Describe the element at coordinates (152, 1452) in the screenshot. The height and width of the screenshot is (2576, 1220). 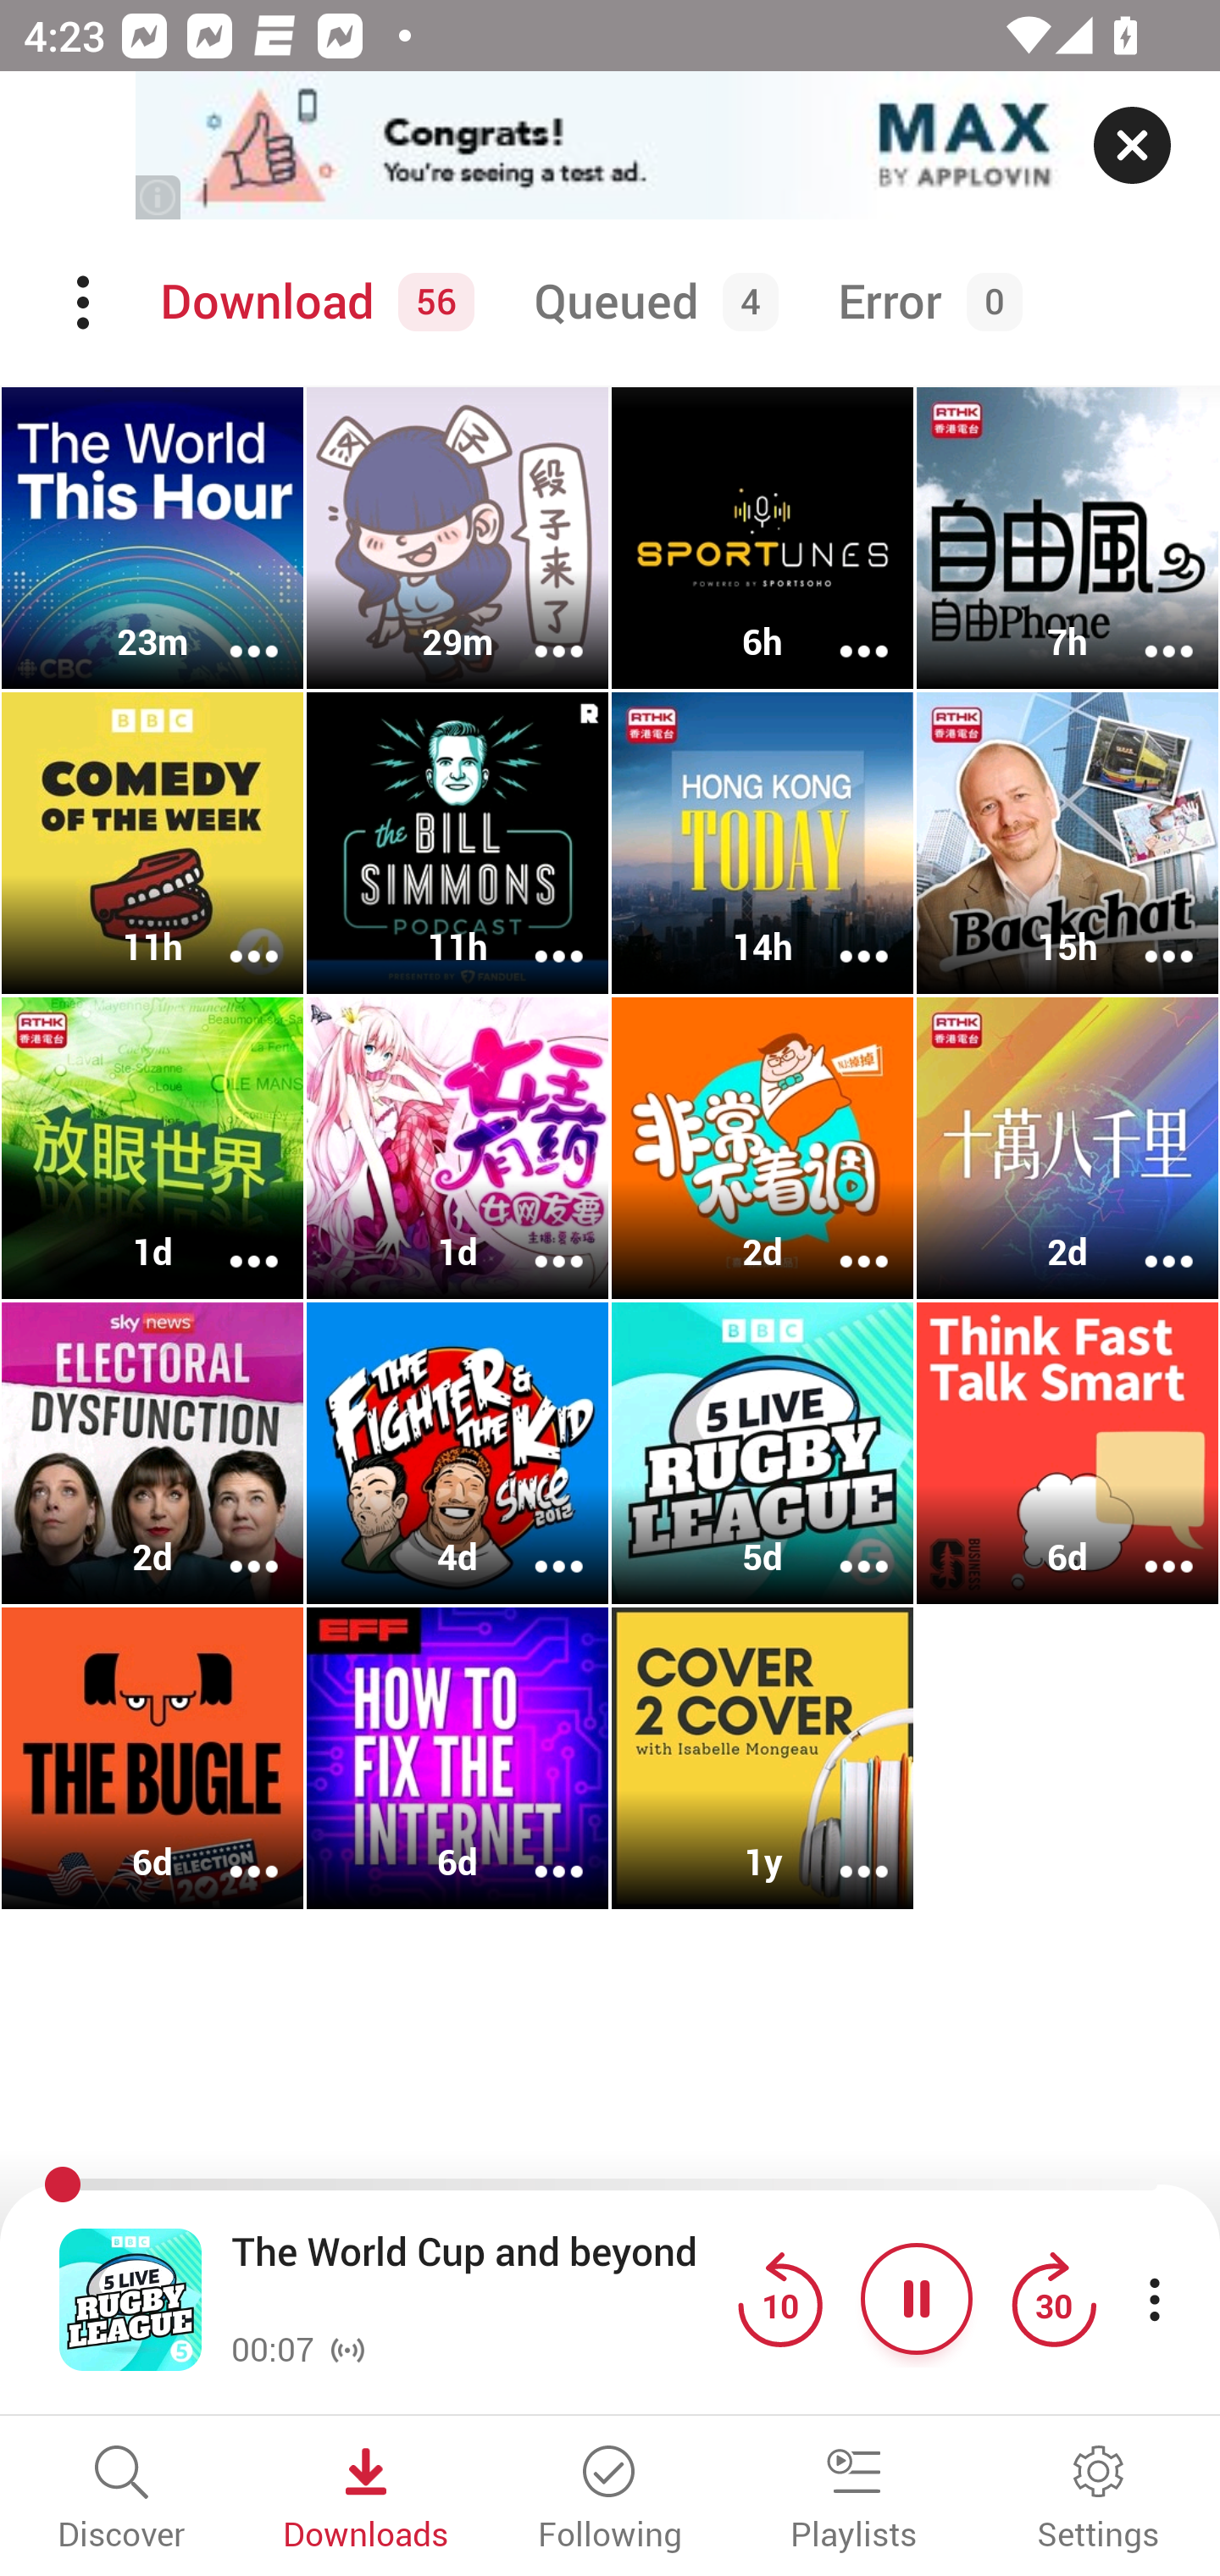
I see `Electoral Dysfunction 2d More options More options` at that location.